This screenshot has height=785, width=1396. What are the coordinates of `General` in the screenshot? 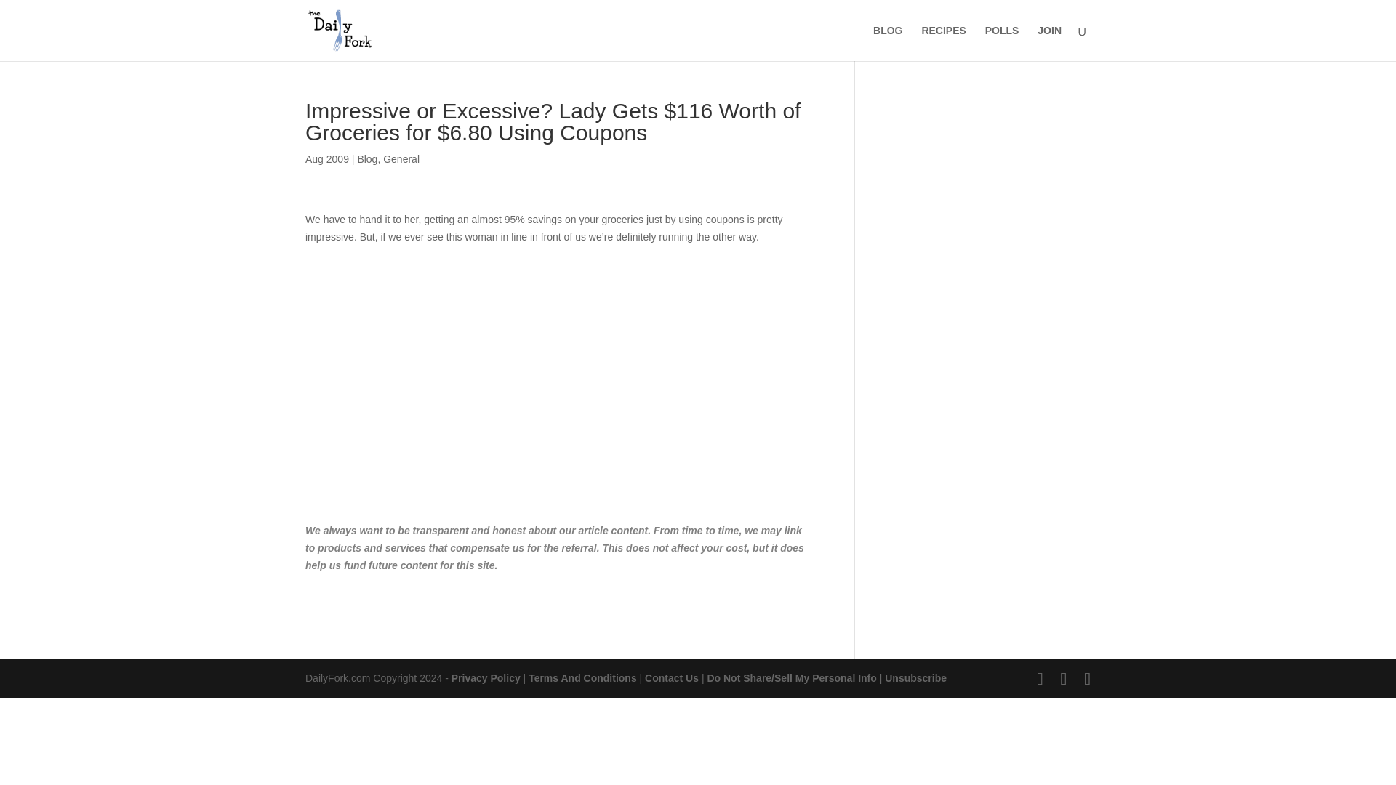 It's located at (401, 158).